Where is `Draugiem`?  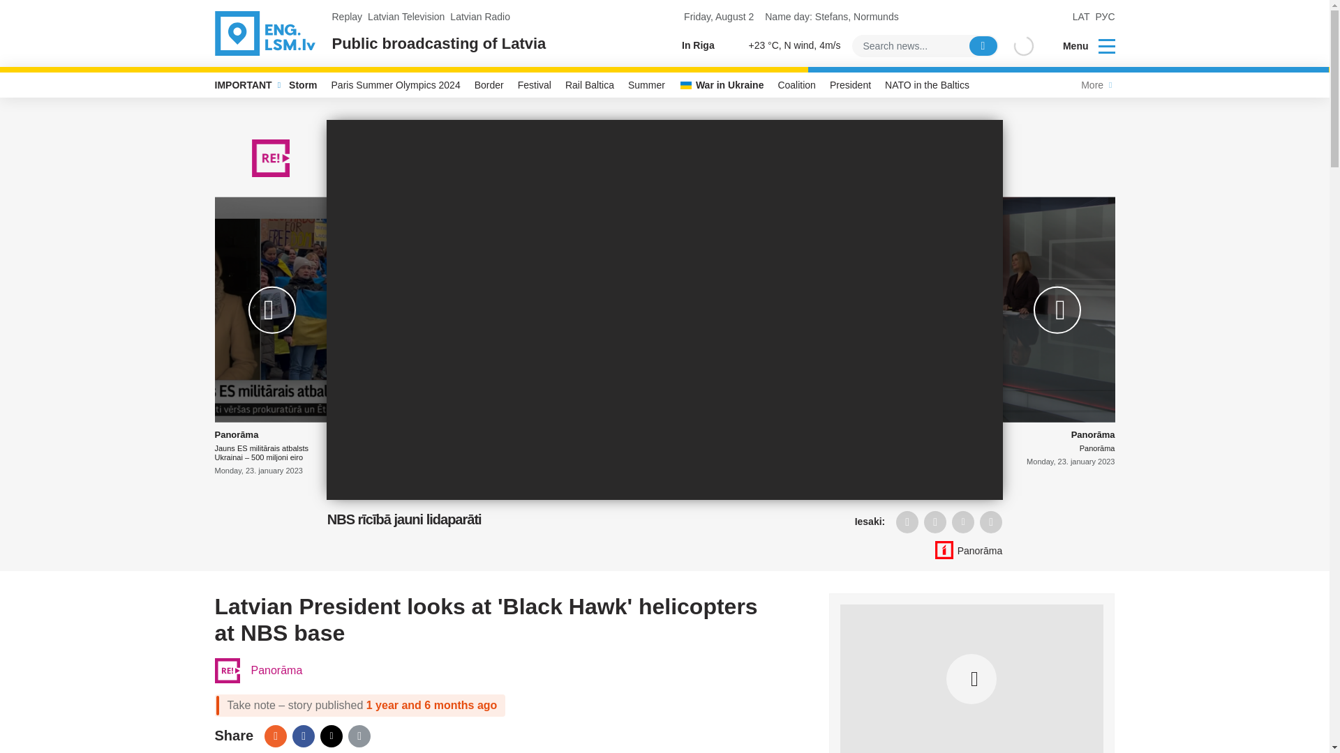 Draugiem is located at coordinates (275, 736).